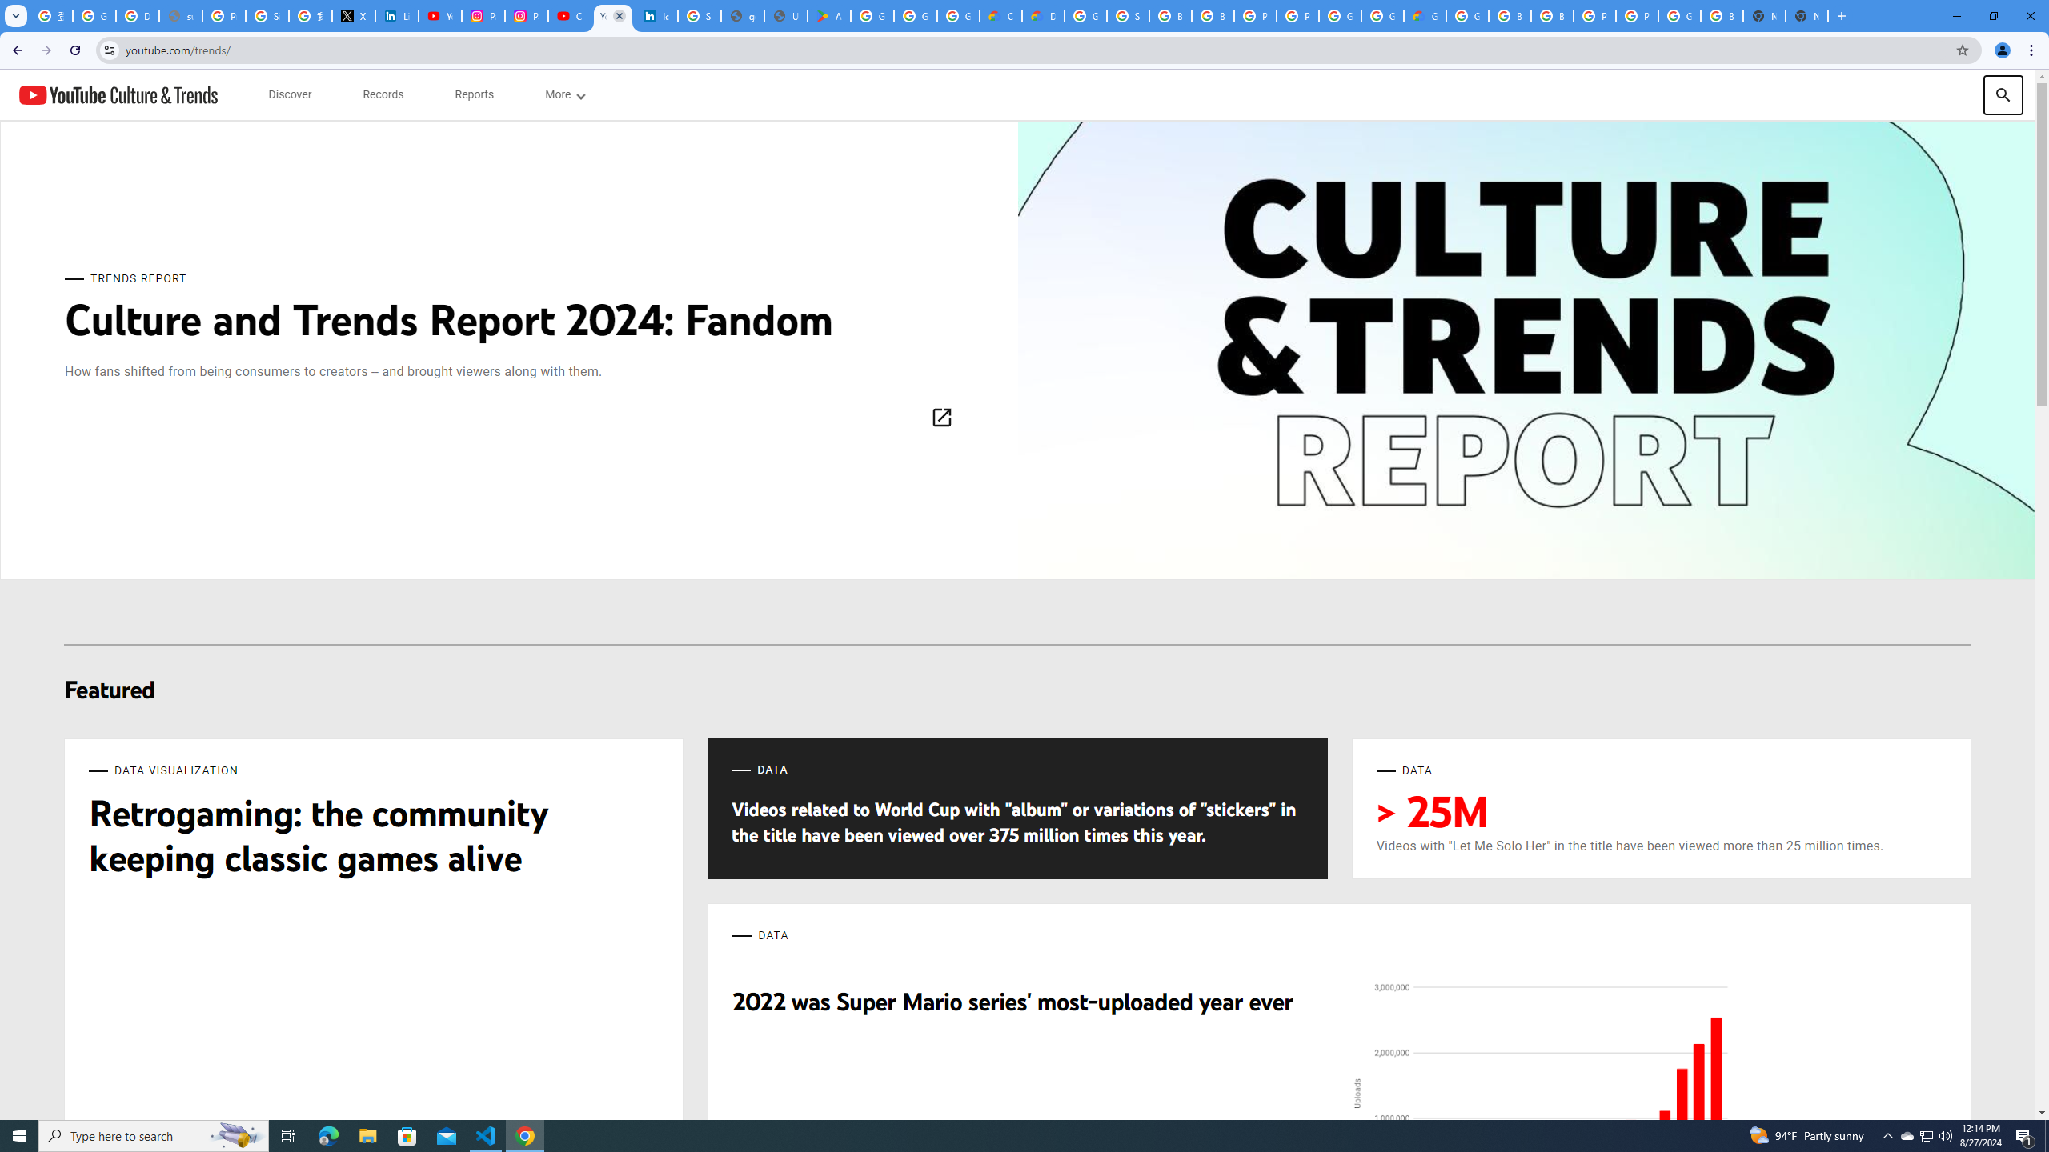  What do you see at coordinates (656, 16) in the screenshot?
I see `Identity verification via Persona | LinkedIn Help` at bounding box center [656, 16].